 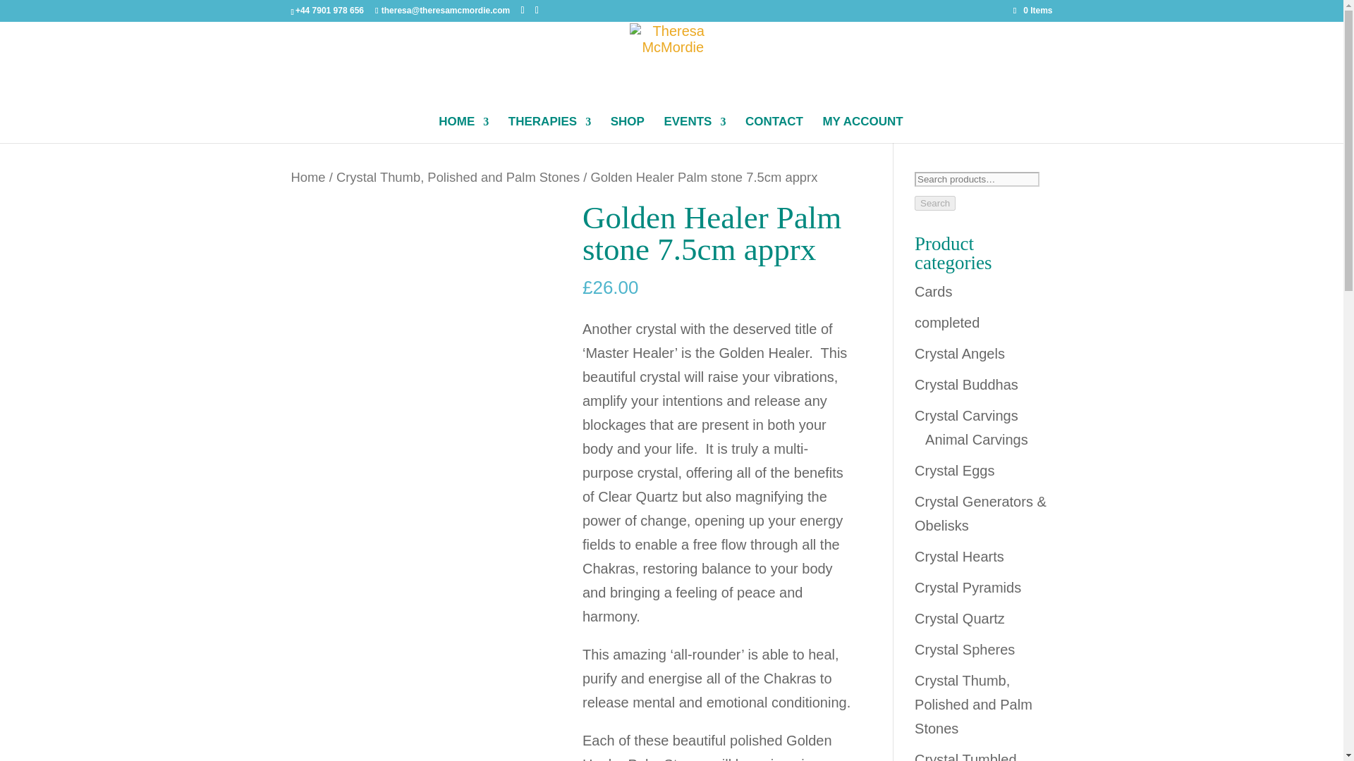 What do you see at coordinates (464, 130) in the screenshot?
I see `HOME` at bounding box center [464, 130].